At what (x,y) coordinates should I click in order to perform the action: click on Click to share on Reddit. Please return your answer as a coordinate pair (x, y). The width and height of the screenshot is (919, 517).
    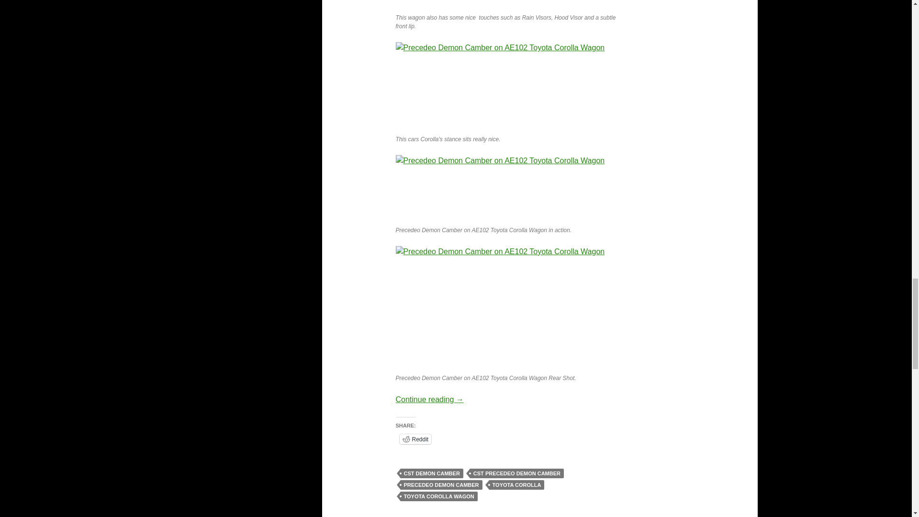
    Looking at the image, I should click on (415, 439).